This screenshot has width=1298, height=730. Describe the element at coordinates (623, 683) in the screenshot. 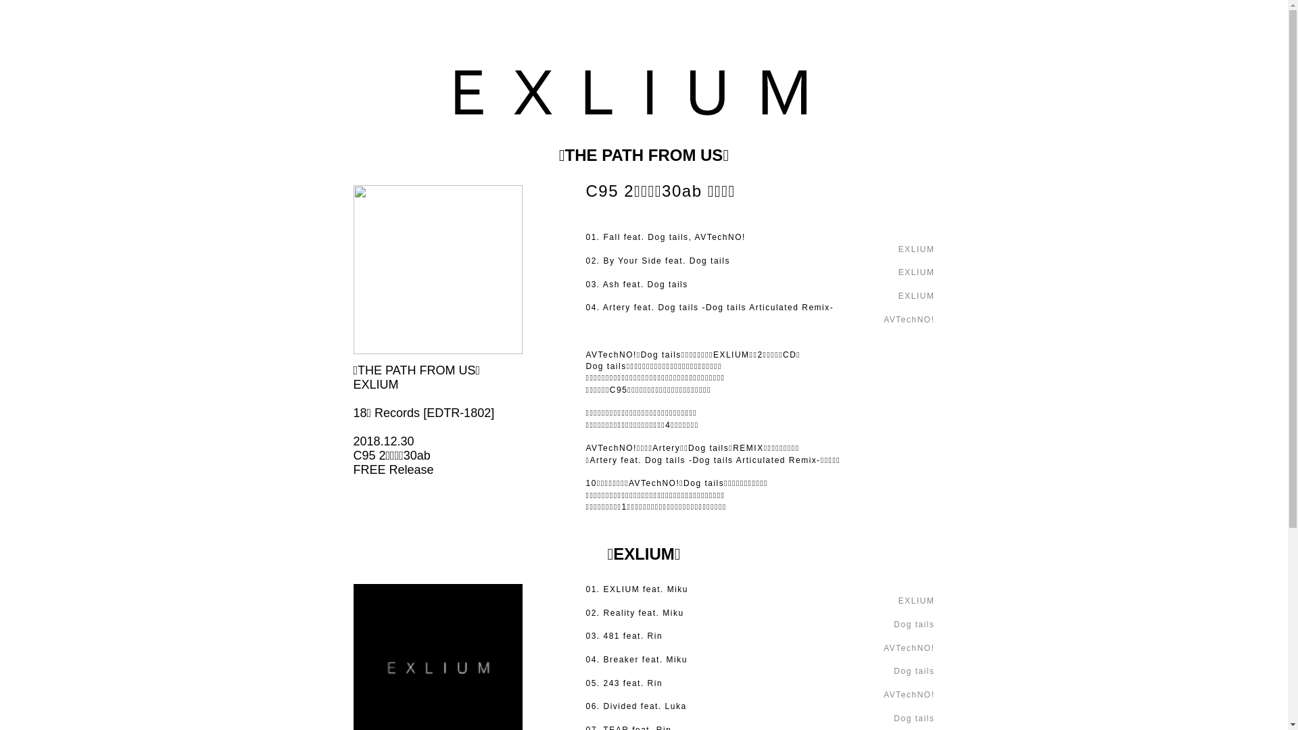

I see `05. 243 feat. Rin` at that location.